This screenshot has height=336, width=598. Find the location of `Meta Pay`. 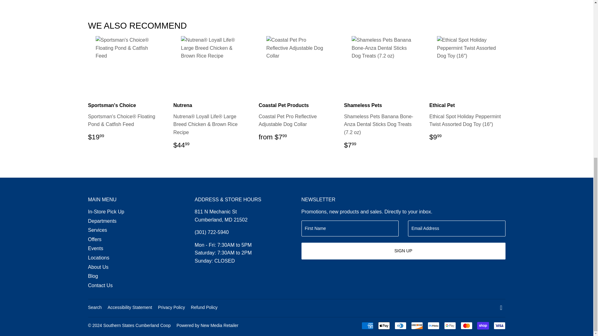

Meta Pay is located at coordinates (433, 325).